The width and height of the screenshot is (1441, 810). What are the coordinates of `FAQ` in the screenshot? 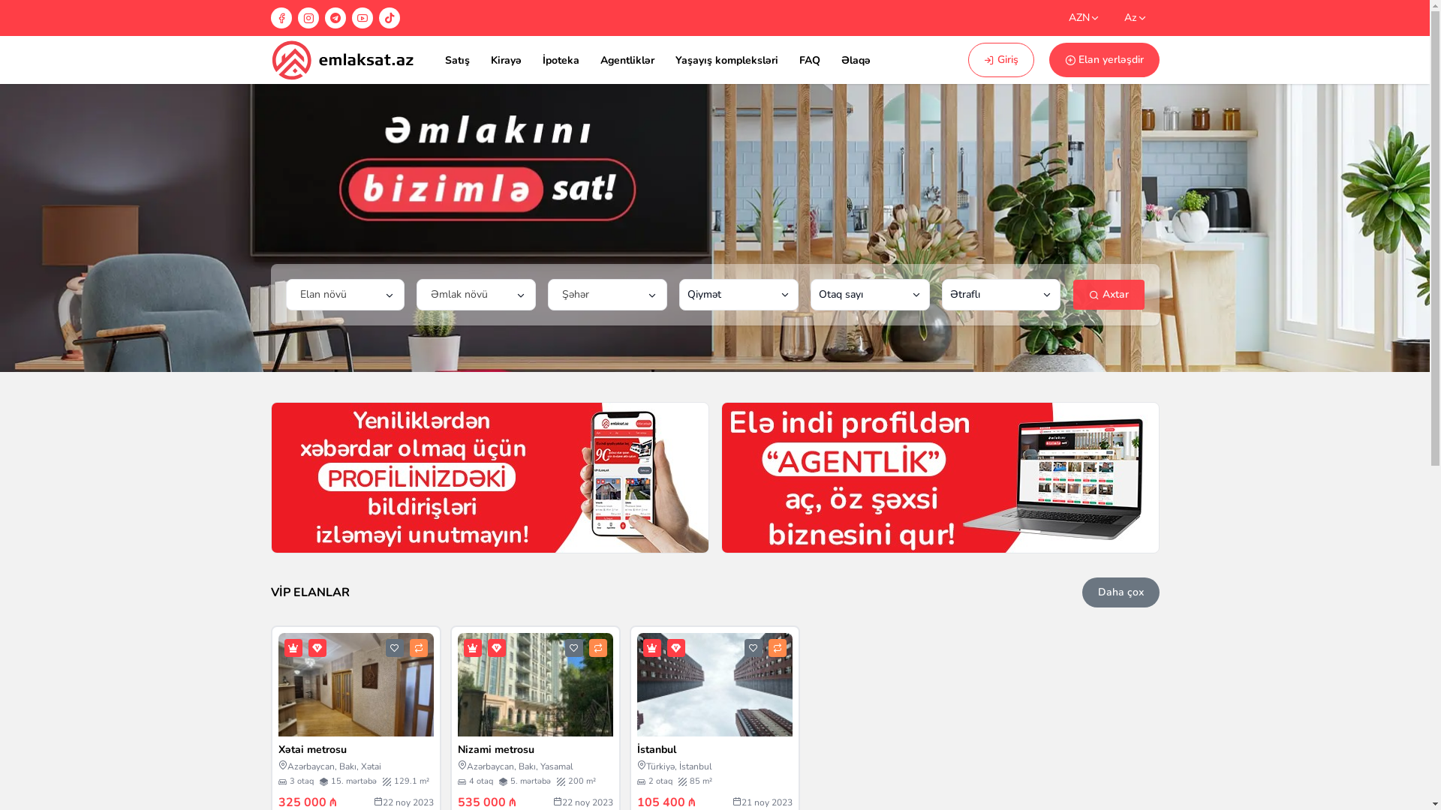 It's located at (809, 61).